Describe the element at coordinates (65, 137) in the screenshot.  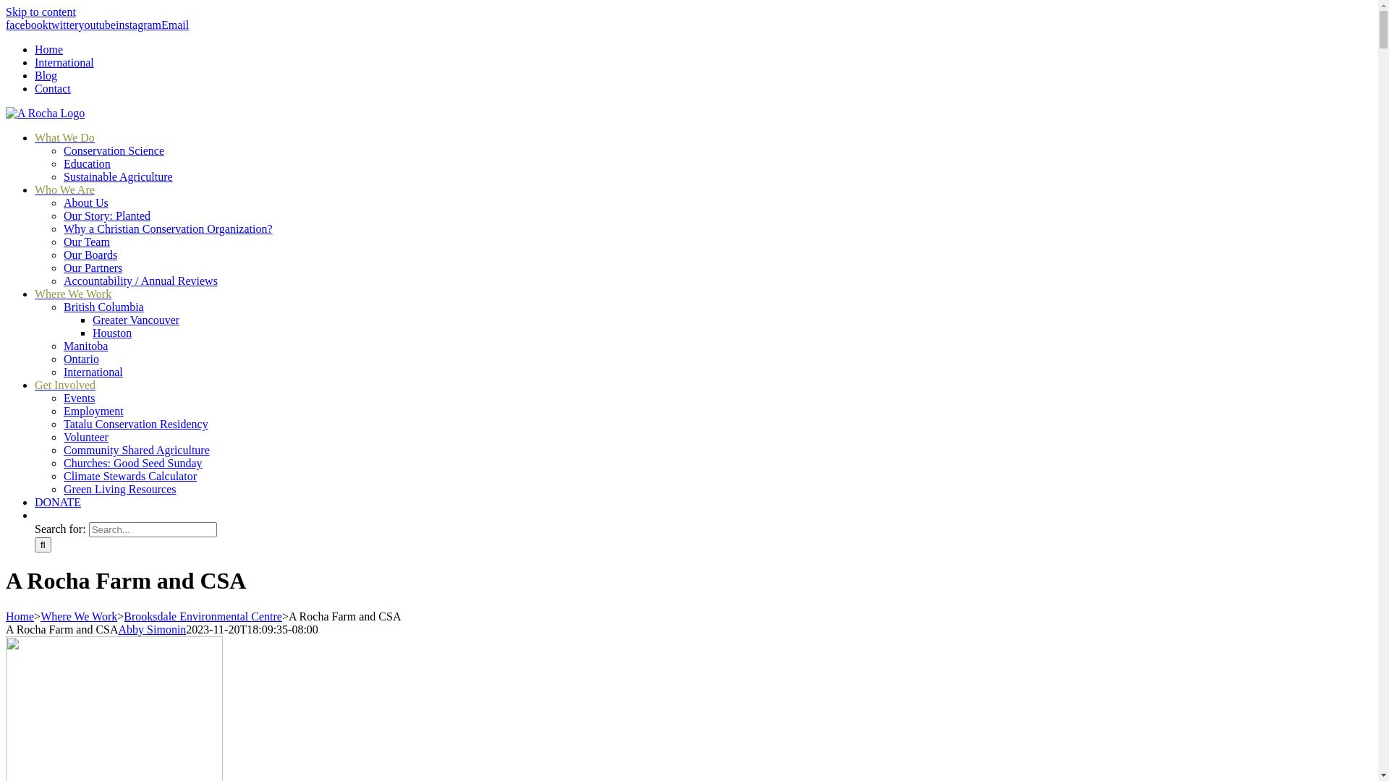
I see `What We Do` at that location.